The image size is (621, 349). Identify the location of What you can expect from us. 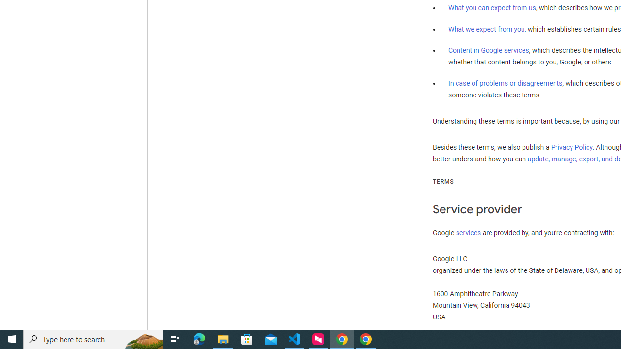
(492, 8).